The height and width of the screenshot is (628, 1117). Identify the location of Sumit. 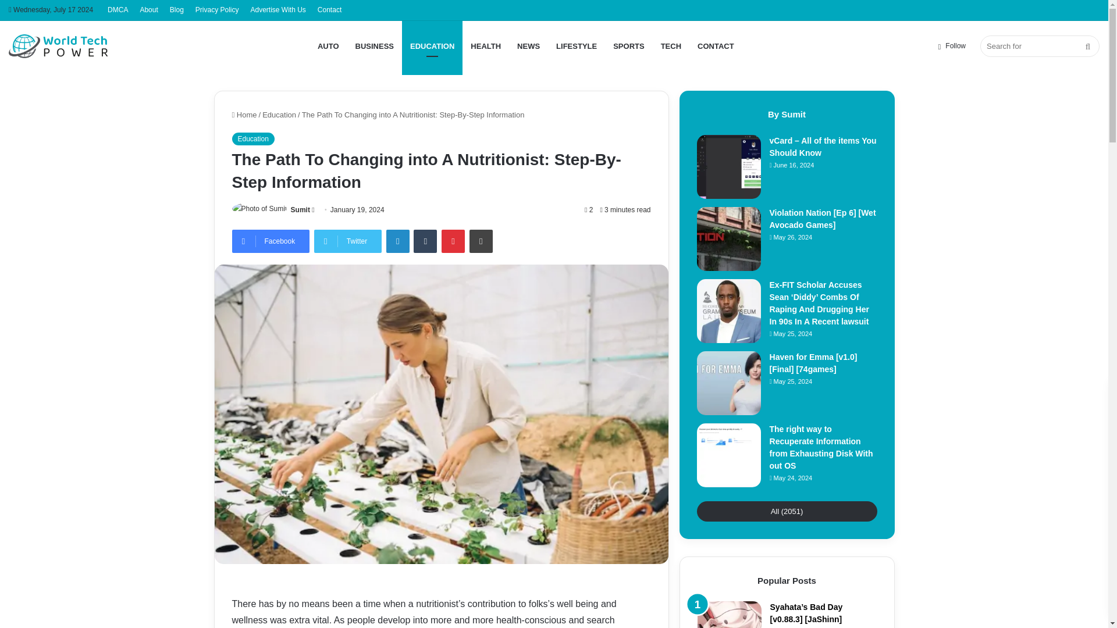
(300, 210).